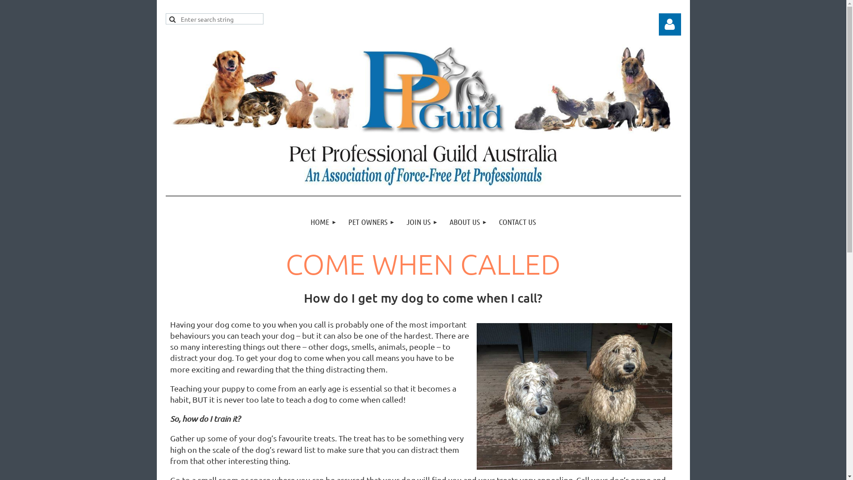 The height and width of the screenshot is (480, 853). I want to click on ABOUT US, so click(468, 222).